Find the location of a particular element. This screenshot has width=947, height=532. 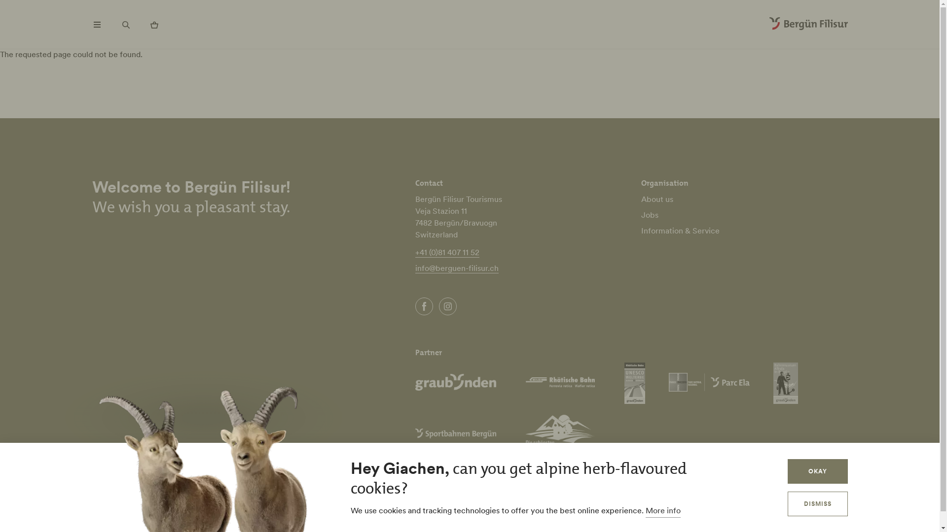

UNESCO Welterbe RhB is located at coordinates (635, 383).